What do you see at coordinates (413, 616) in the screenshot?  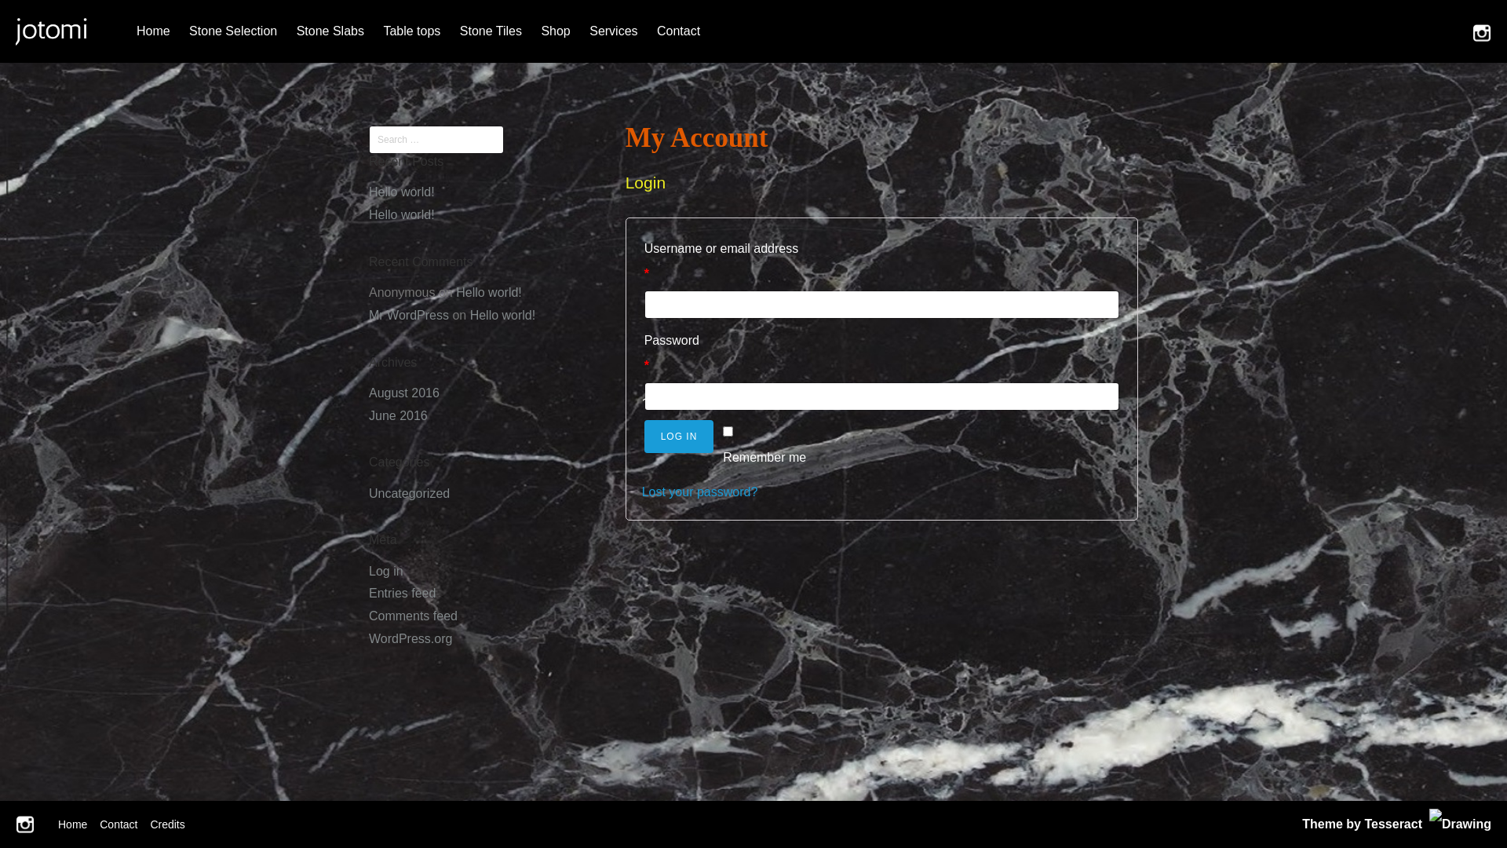 I see `Comments feed` at bounding box center [413, 616].